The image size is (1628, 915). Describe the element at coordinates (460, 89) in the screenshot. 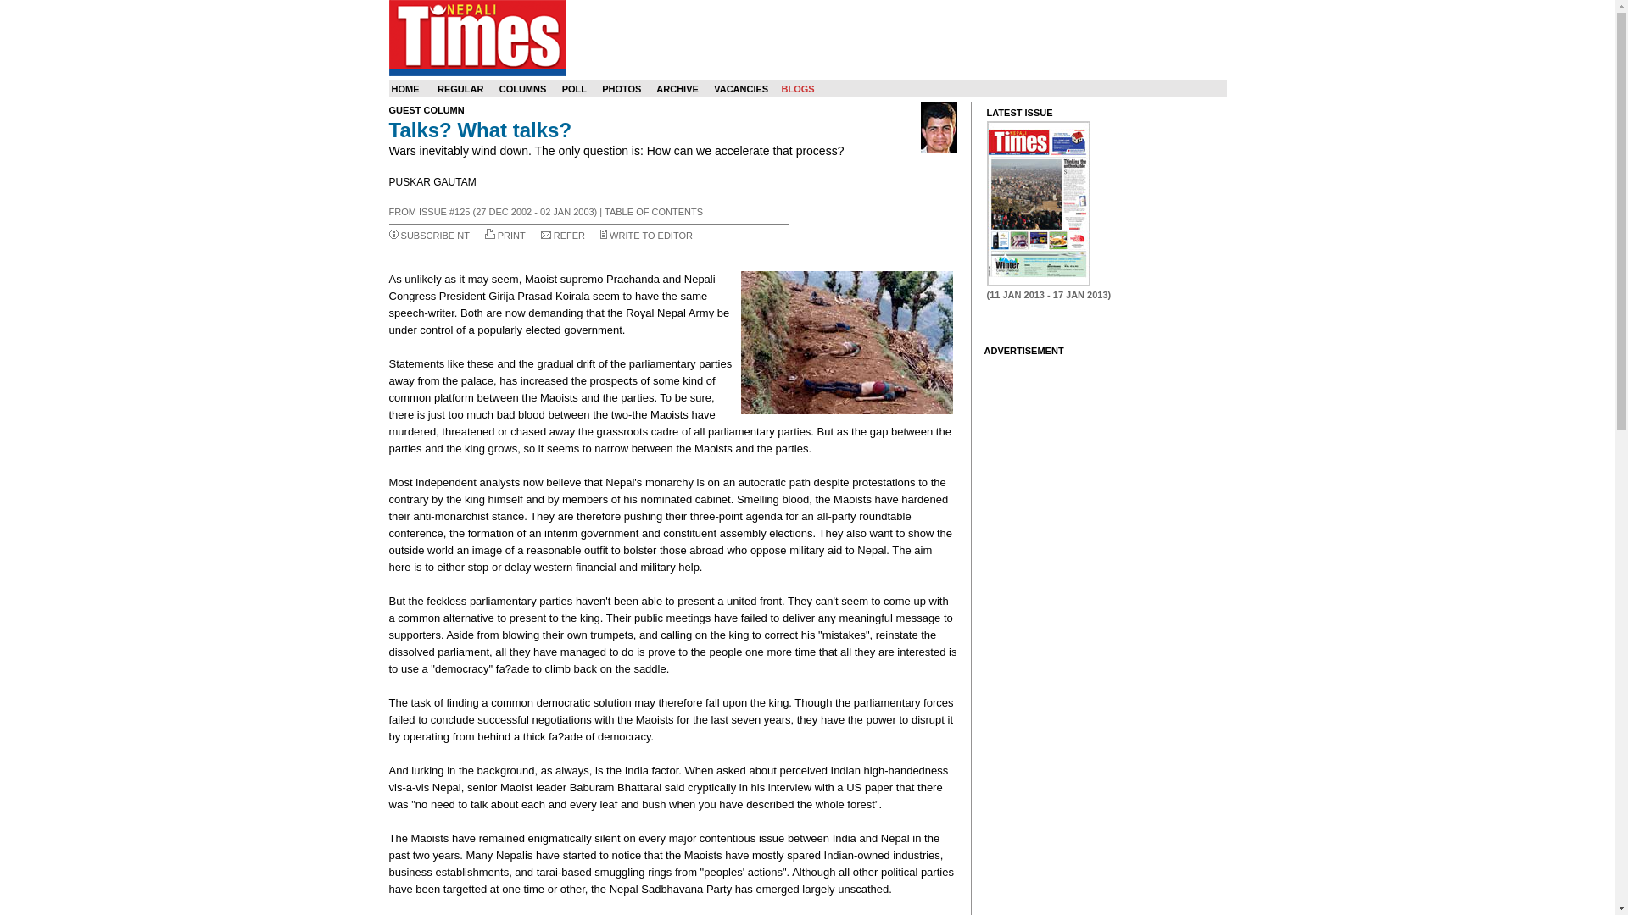

I see `REGULAR` at that location.